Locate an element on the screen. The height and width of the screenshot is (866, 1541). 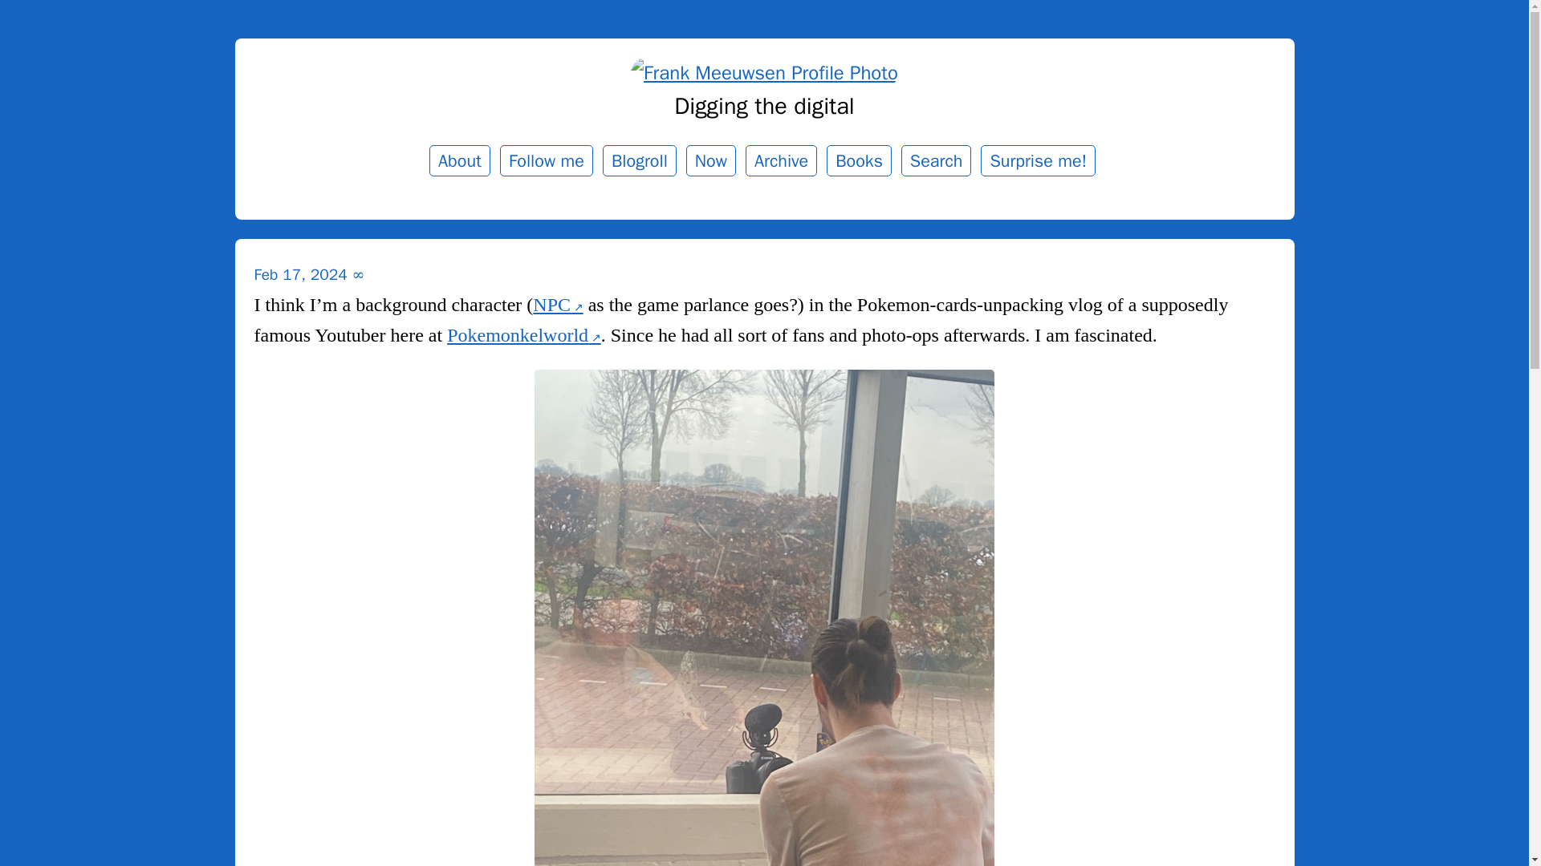
Pokemonkelworld is located at coordinates (523, 335).